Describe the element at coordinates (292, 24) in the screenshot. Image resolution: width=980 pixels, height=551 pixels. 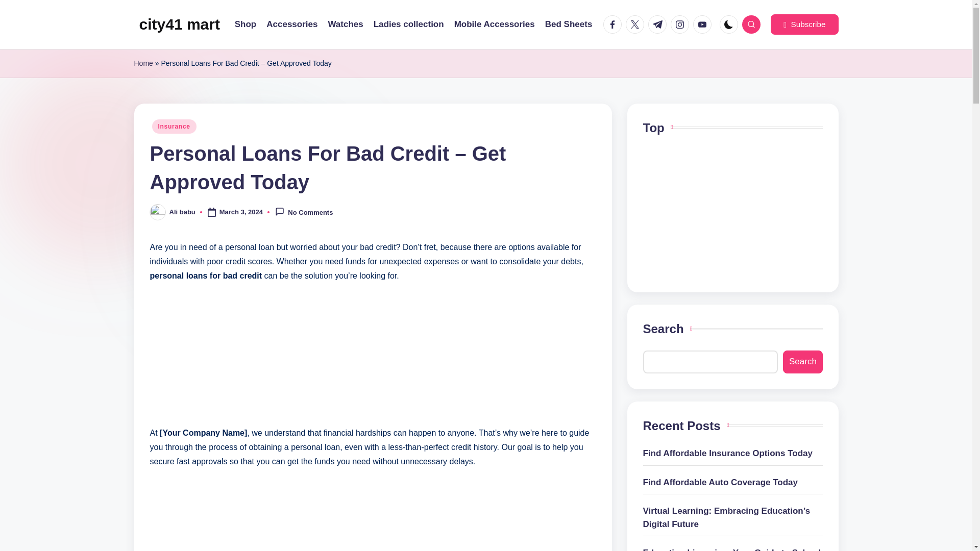
I see `Accessories` at that location.